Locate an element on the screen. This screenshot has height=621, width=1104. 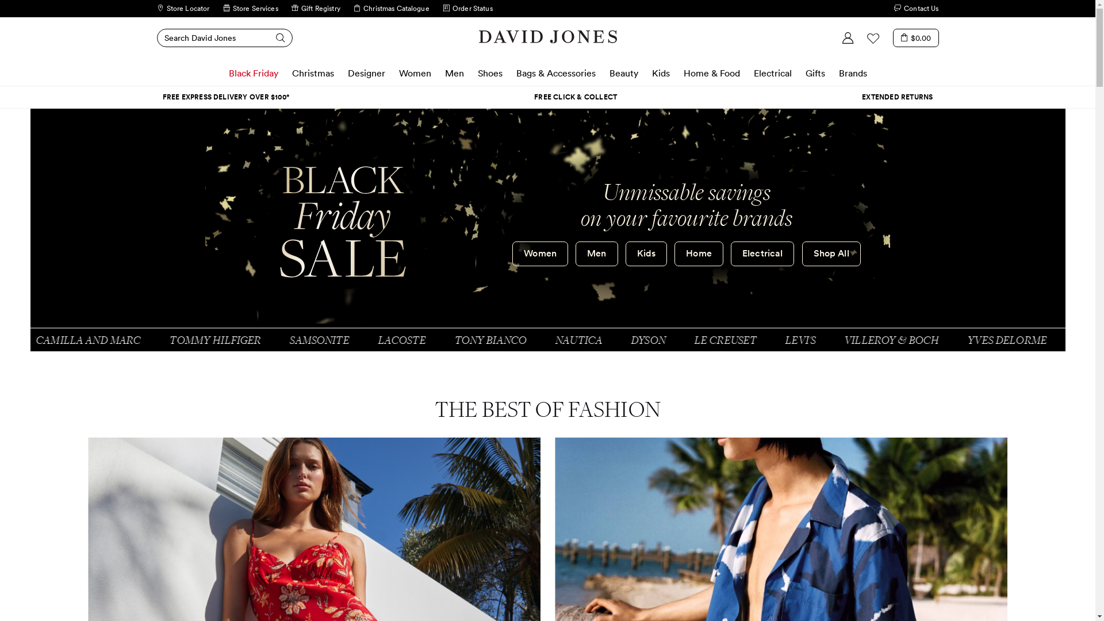
Kids is located at coordinates (646, 254).